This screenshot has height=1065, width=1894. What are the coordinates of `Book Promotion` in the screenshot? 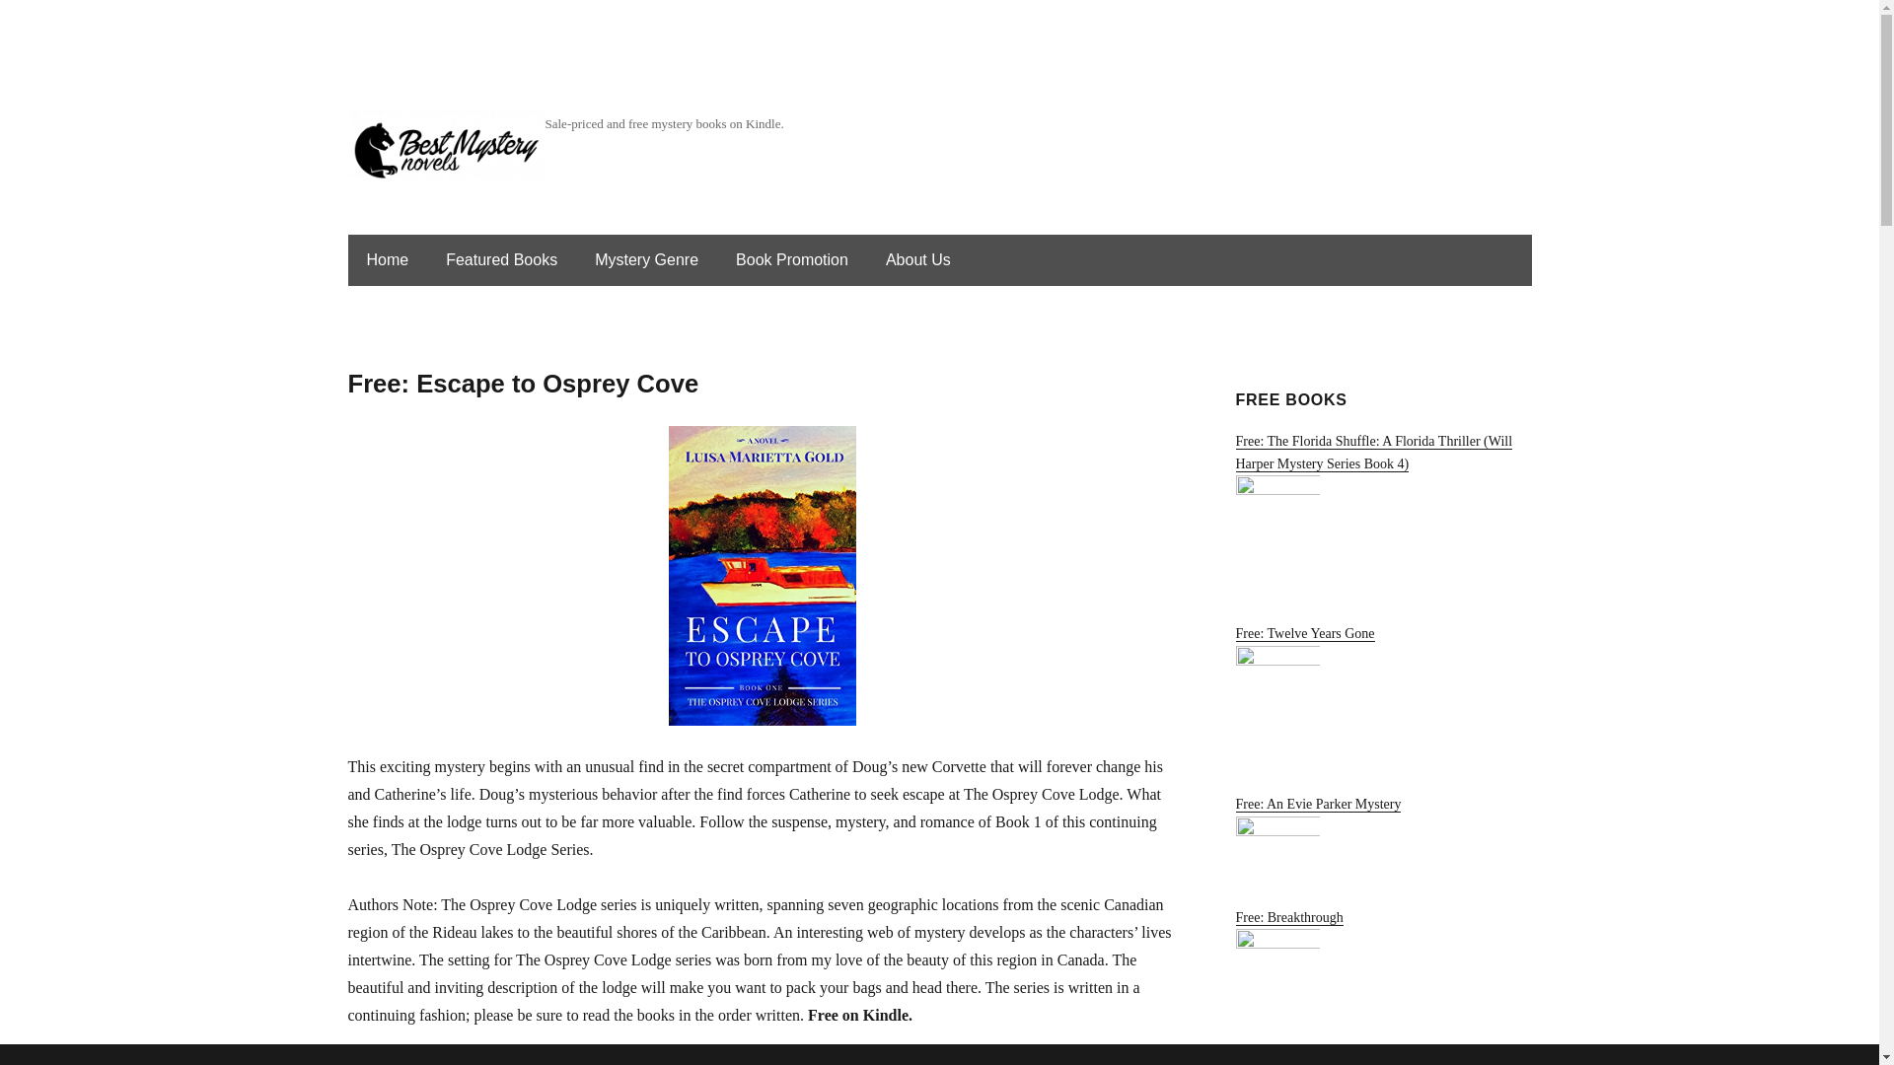 It's located at (791, 260).